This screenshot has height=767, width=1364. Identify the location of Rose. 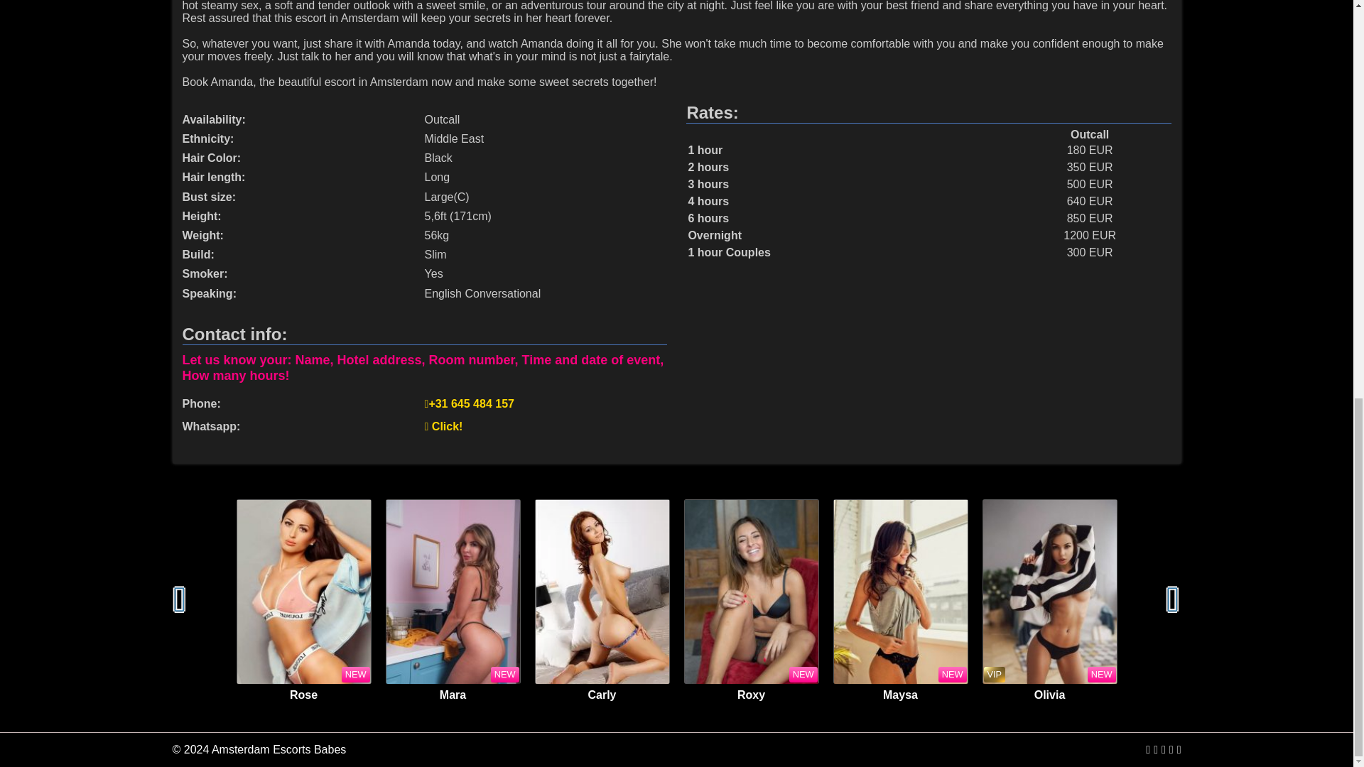
(303, 592).